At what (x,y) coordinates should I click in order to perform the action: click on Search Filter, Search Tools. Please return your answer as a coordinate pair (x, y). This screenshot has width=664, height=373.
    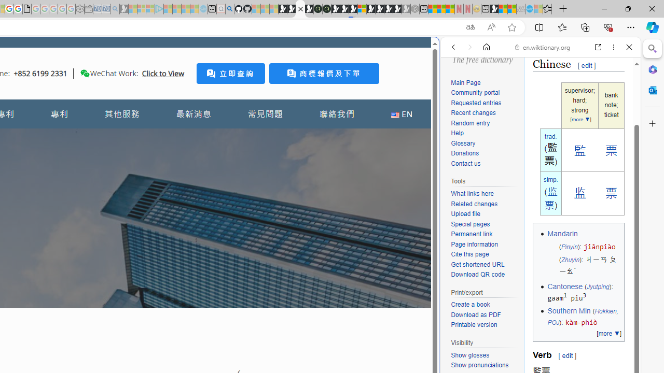
    Looking at the image, I should click on (567, 118).